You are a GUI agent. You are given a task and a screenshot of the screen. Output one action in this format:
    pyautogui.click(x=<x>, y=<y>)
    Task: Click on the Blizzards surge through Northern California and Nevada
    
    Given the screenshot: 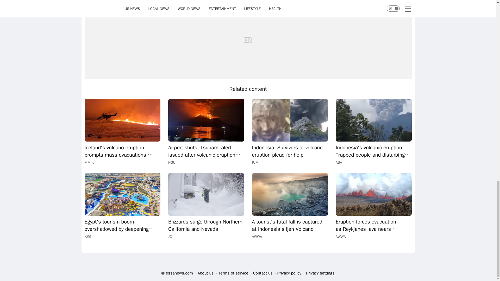 What is the action you would take?
    pyautogui.click(x=206, y=194)
    